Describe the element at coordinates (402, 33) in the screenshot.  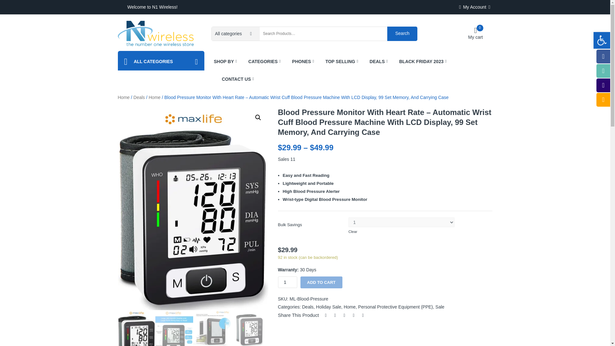
I see `SHOP BY` at that location.